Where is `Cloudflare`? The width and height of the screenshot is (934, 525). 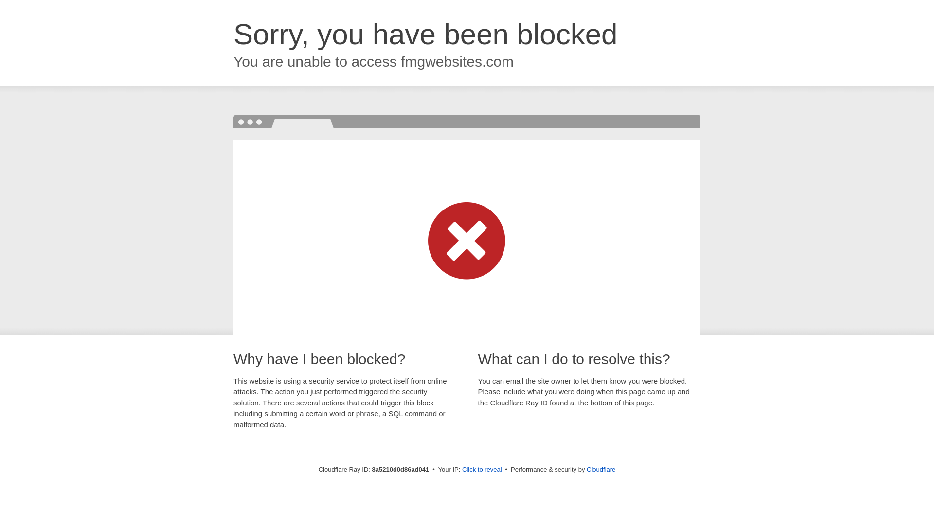 Cloudflare is located at coordinates (601, 469).